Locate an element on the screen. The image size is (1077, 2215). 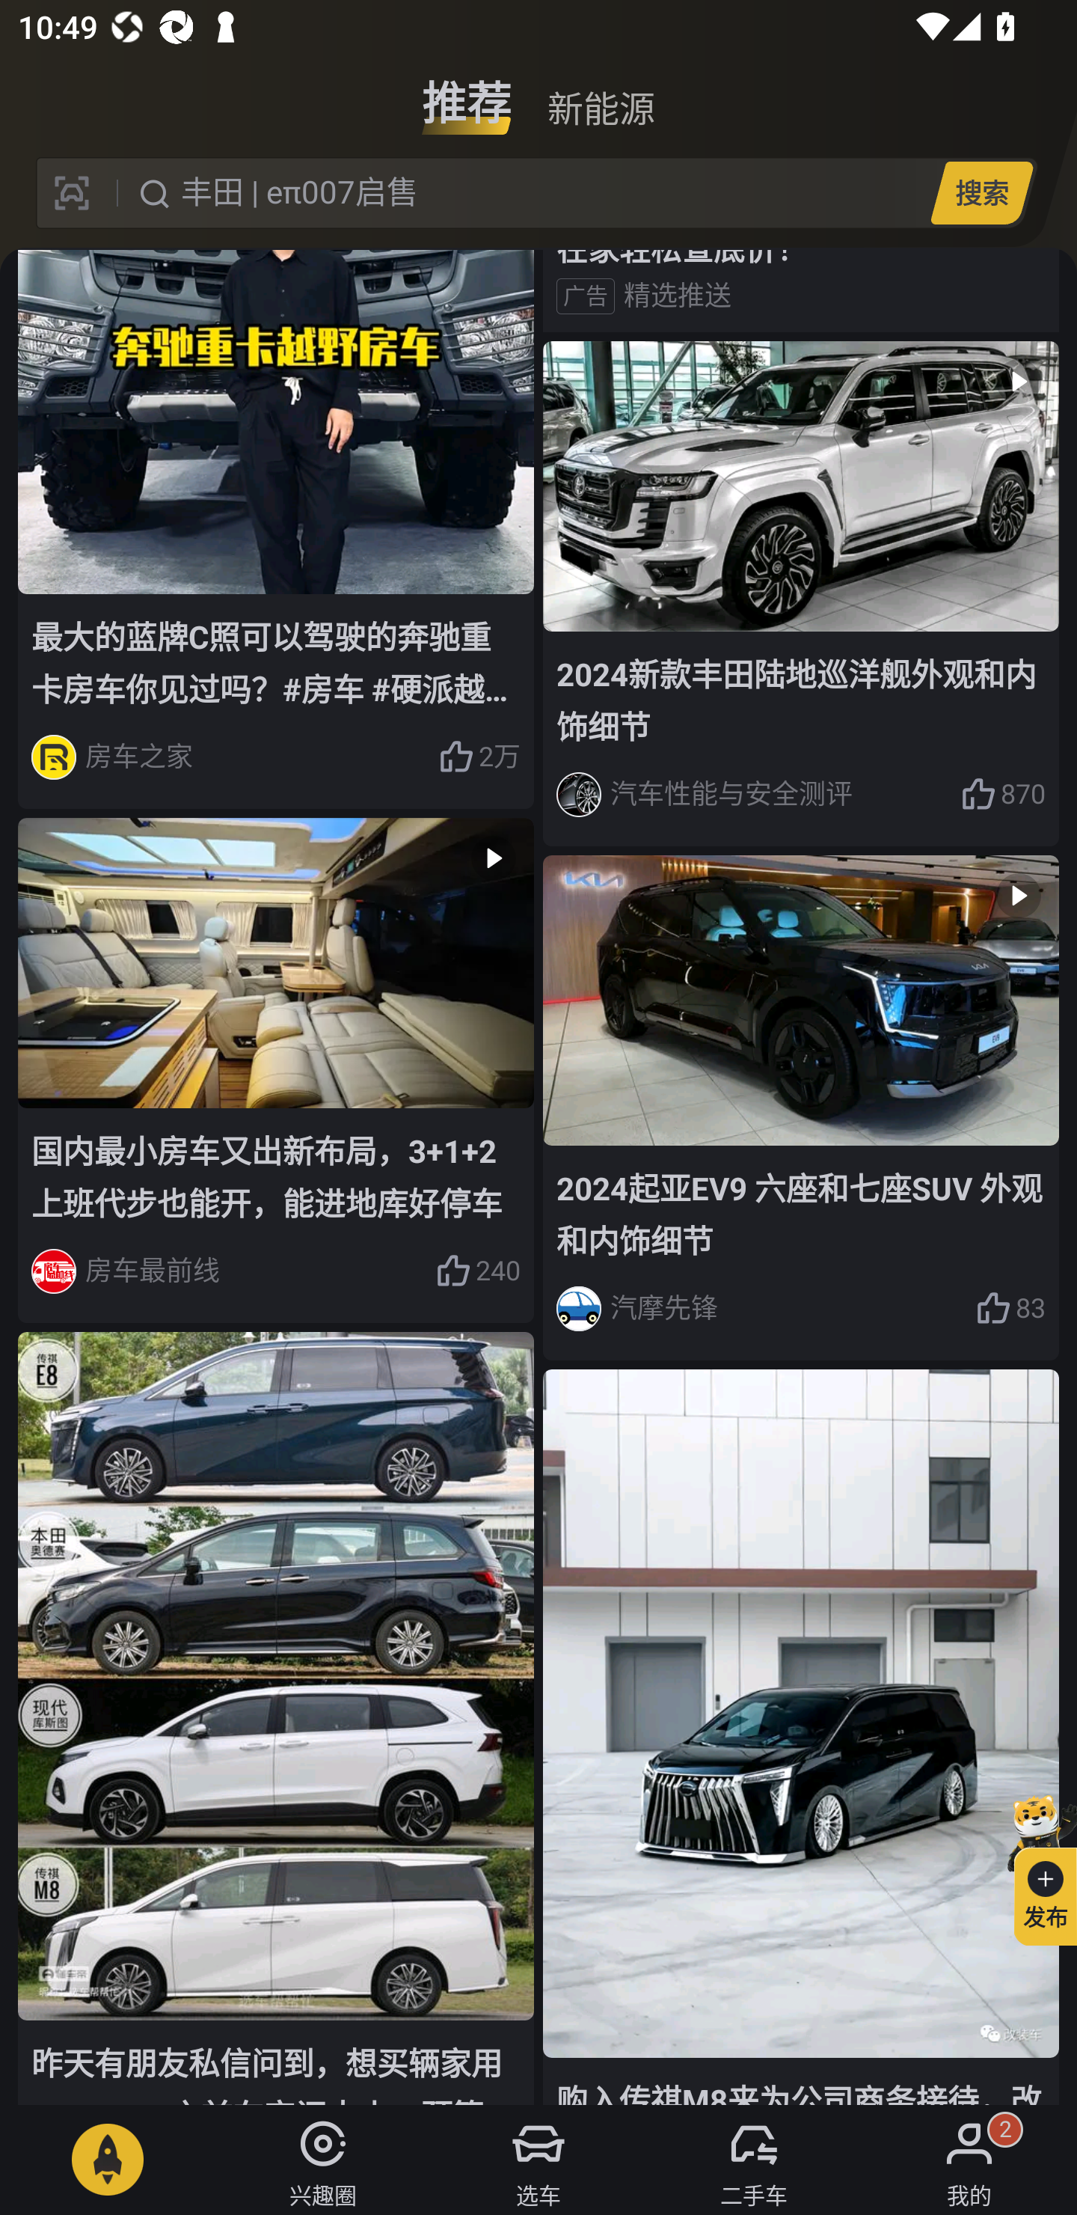
 我的 is located at coordinates (969, 2160).